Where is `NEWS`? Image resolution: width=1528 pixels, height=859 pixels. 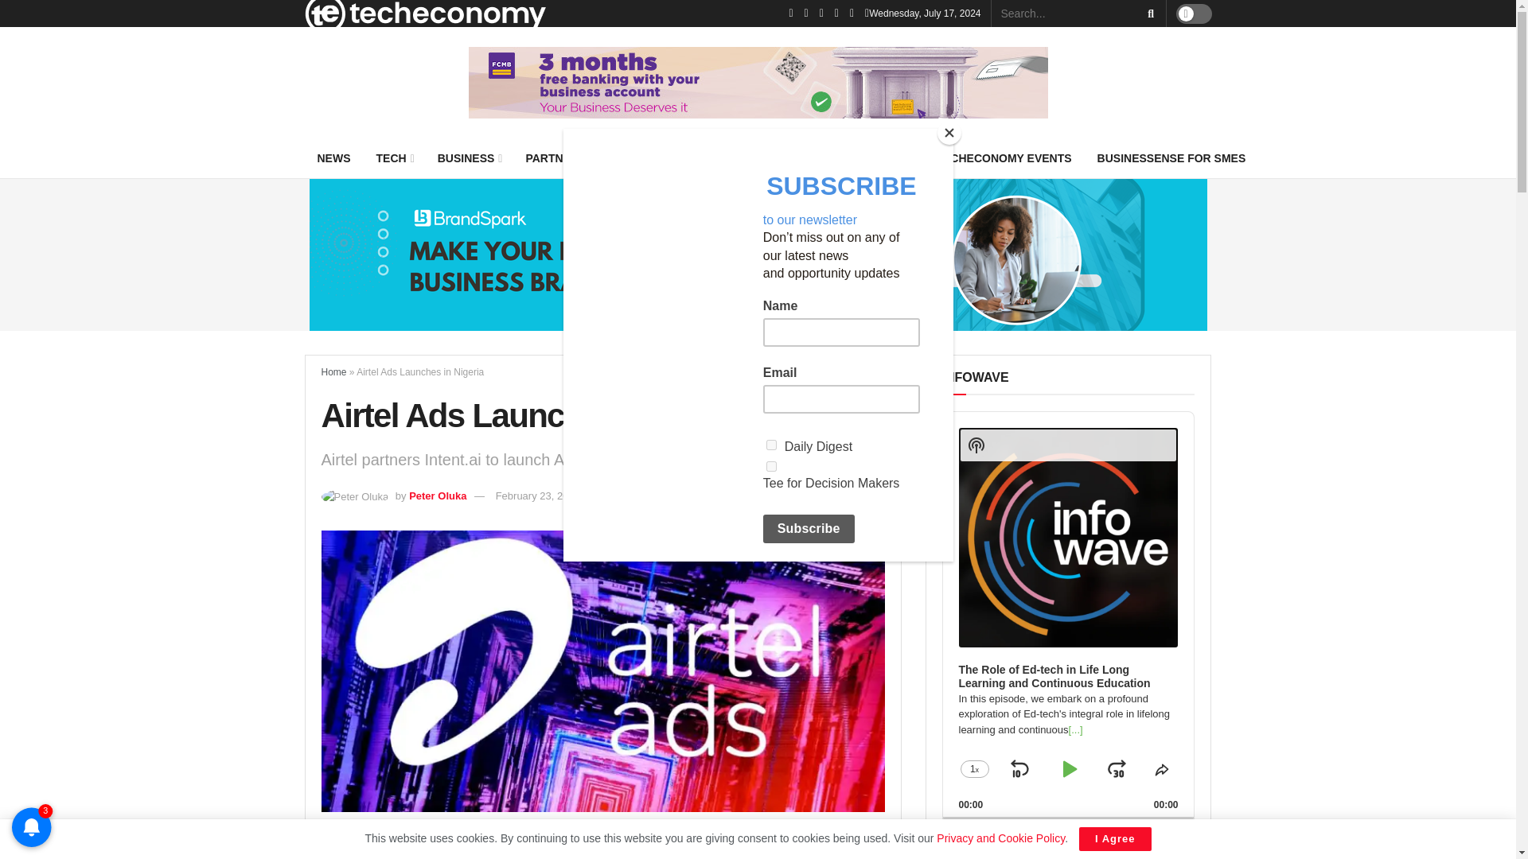 NEWS is located at coordinates (333, 157).